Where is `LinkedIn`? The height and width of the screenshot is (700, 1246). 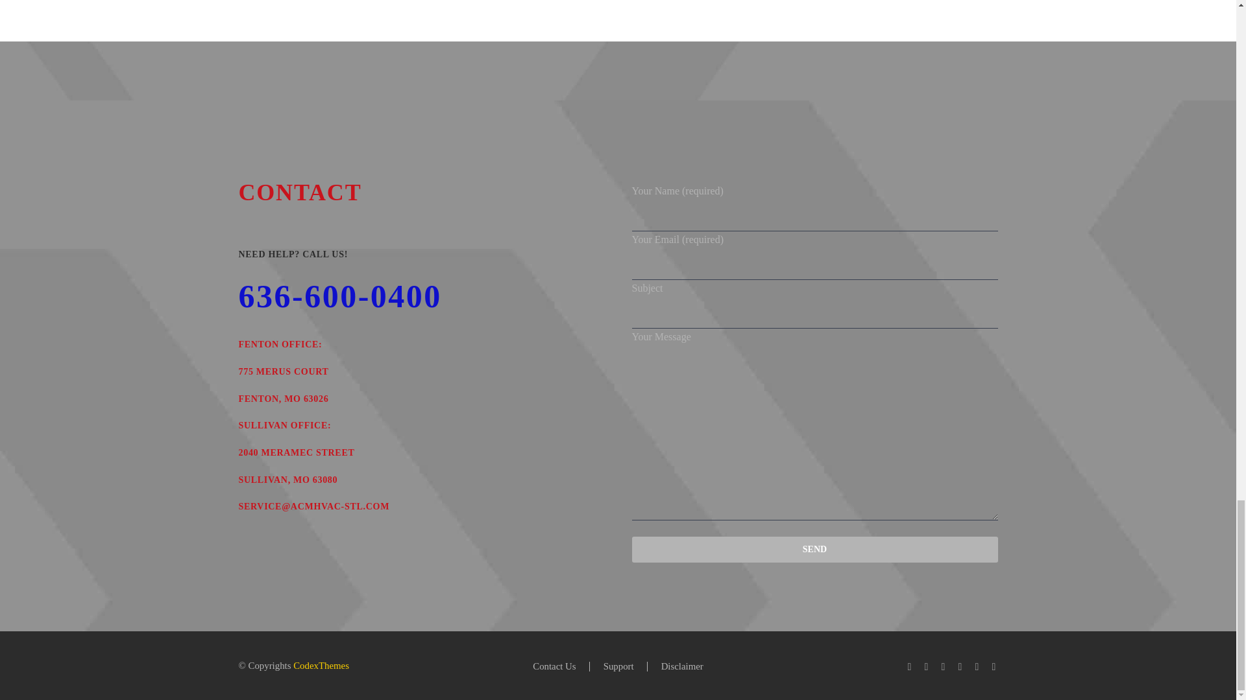
LinkedIn is located at coordinates (927, 666).